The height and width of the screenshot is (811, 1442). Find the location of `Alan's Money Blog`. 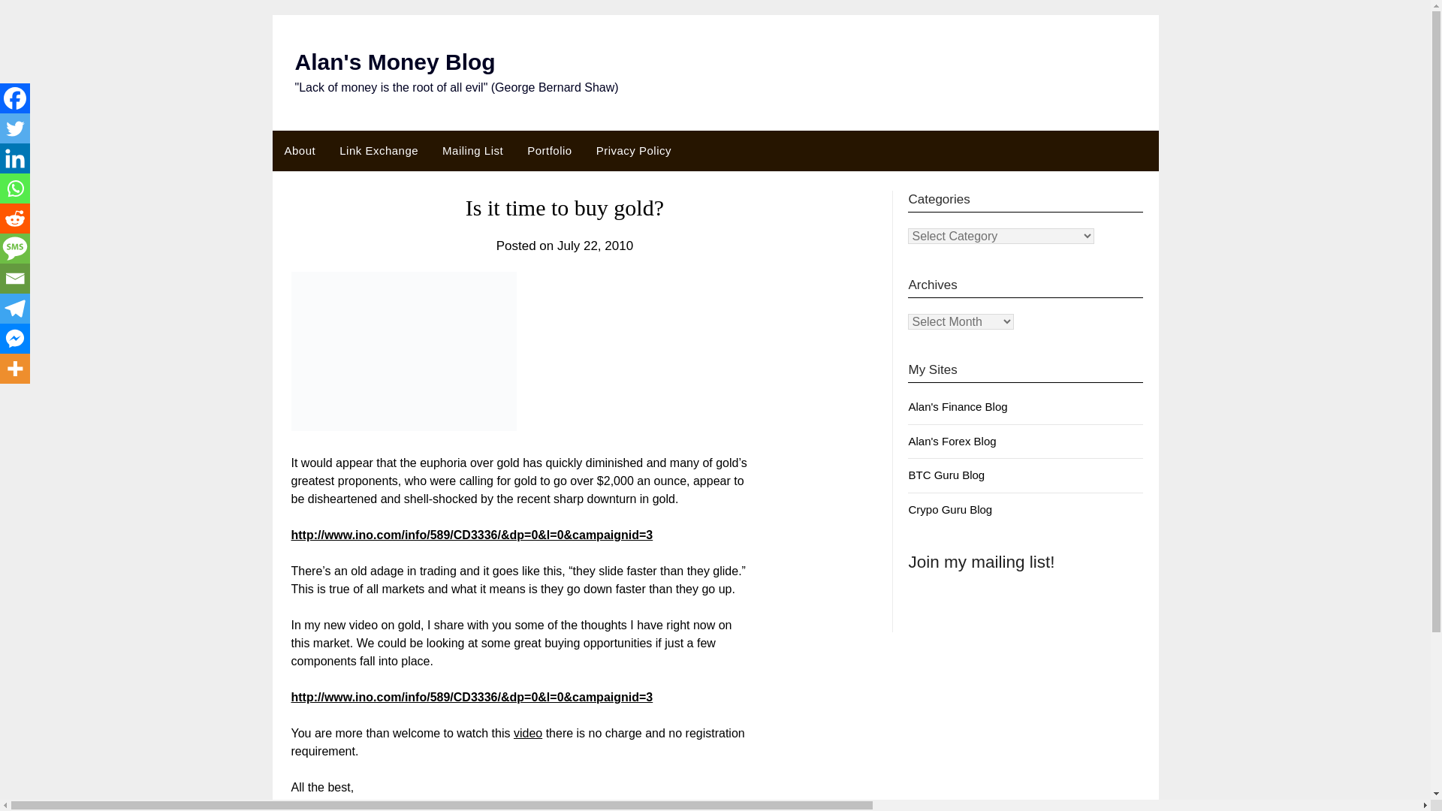

Alan's Money Blog is located at coordinates (394, 62).